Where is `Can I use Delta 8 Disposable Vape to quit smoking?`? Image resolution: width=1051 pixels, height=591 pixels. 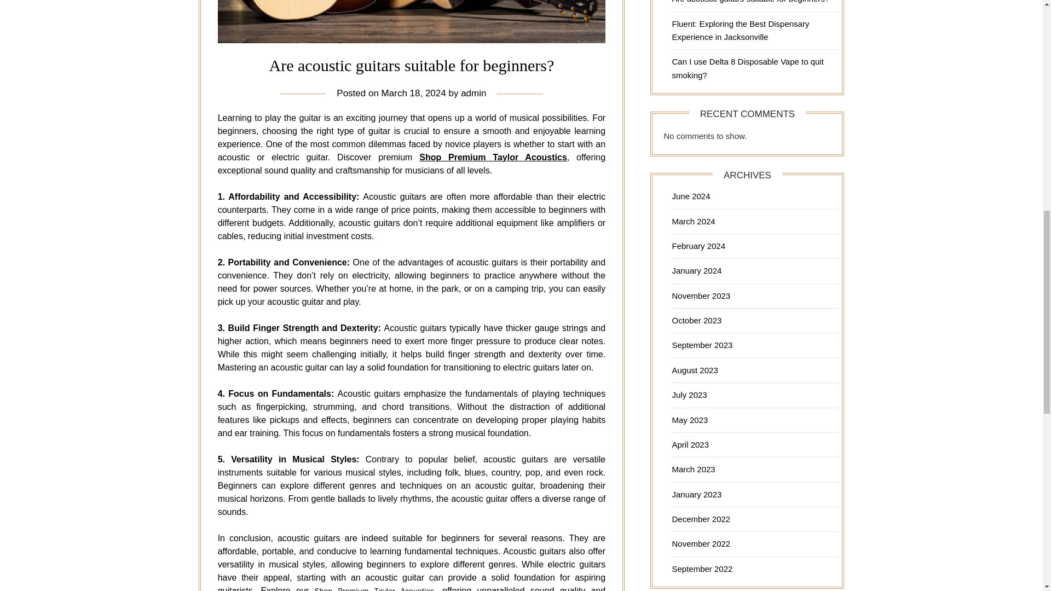 Can I use Delta 8 Disposable Vape to quit smoking? is located at coordinates (747, 68).